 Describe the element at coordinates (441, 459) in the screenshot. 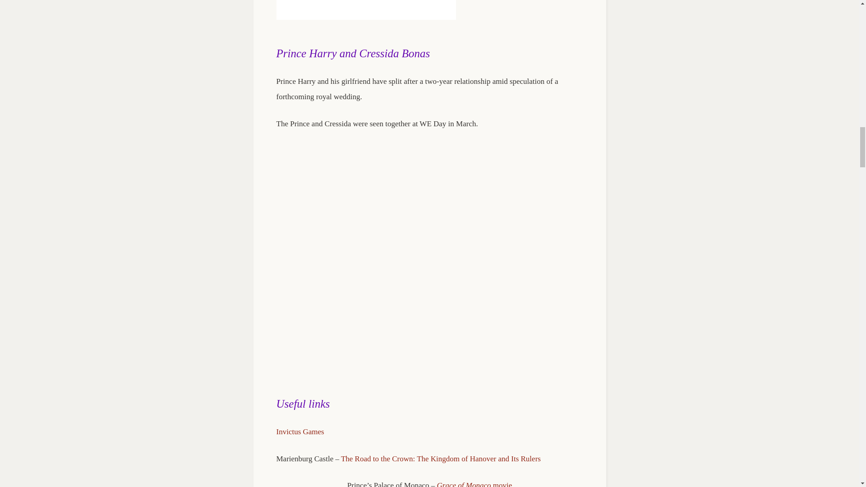

I see `The Road to the Crown Exhibition` at that location.